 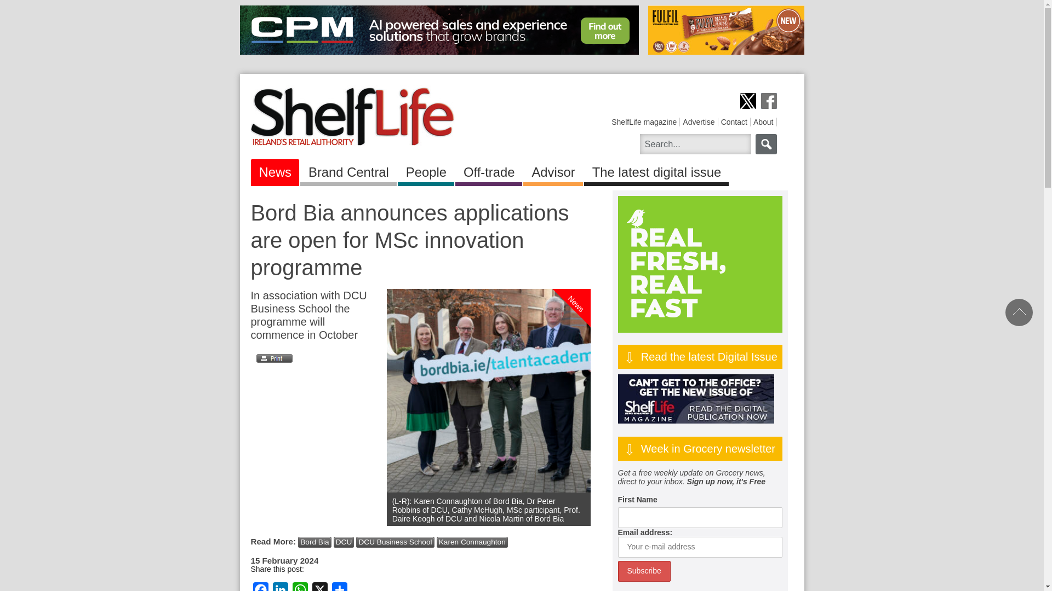 I want to click on Like on Facebook, so click(x=768, y=101).